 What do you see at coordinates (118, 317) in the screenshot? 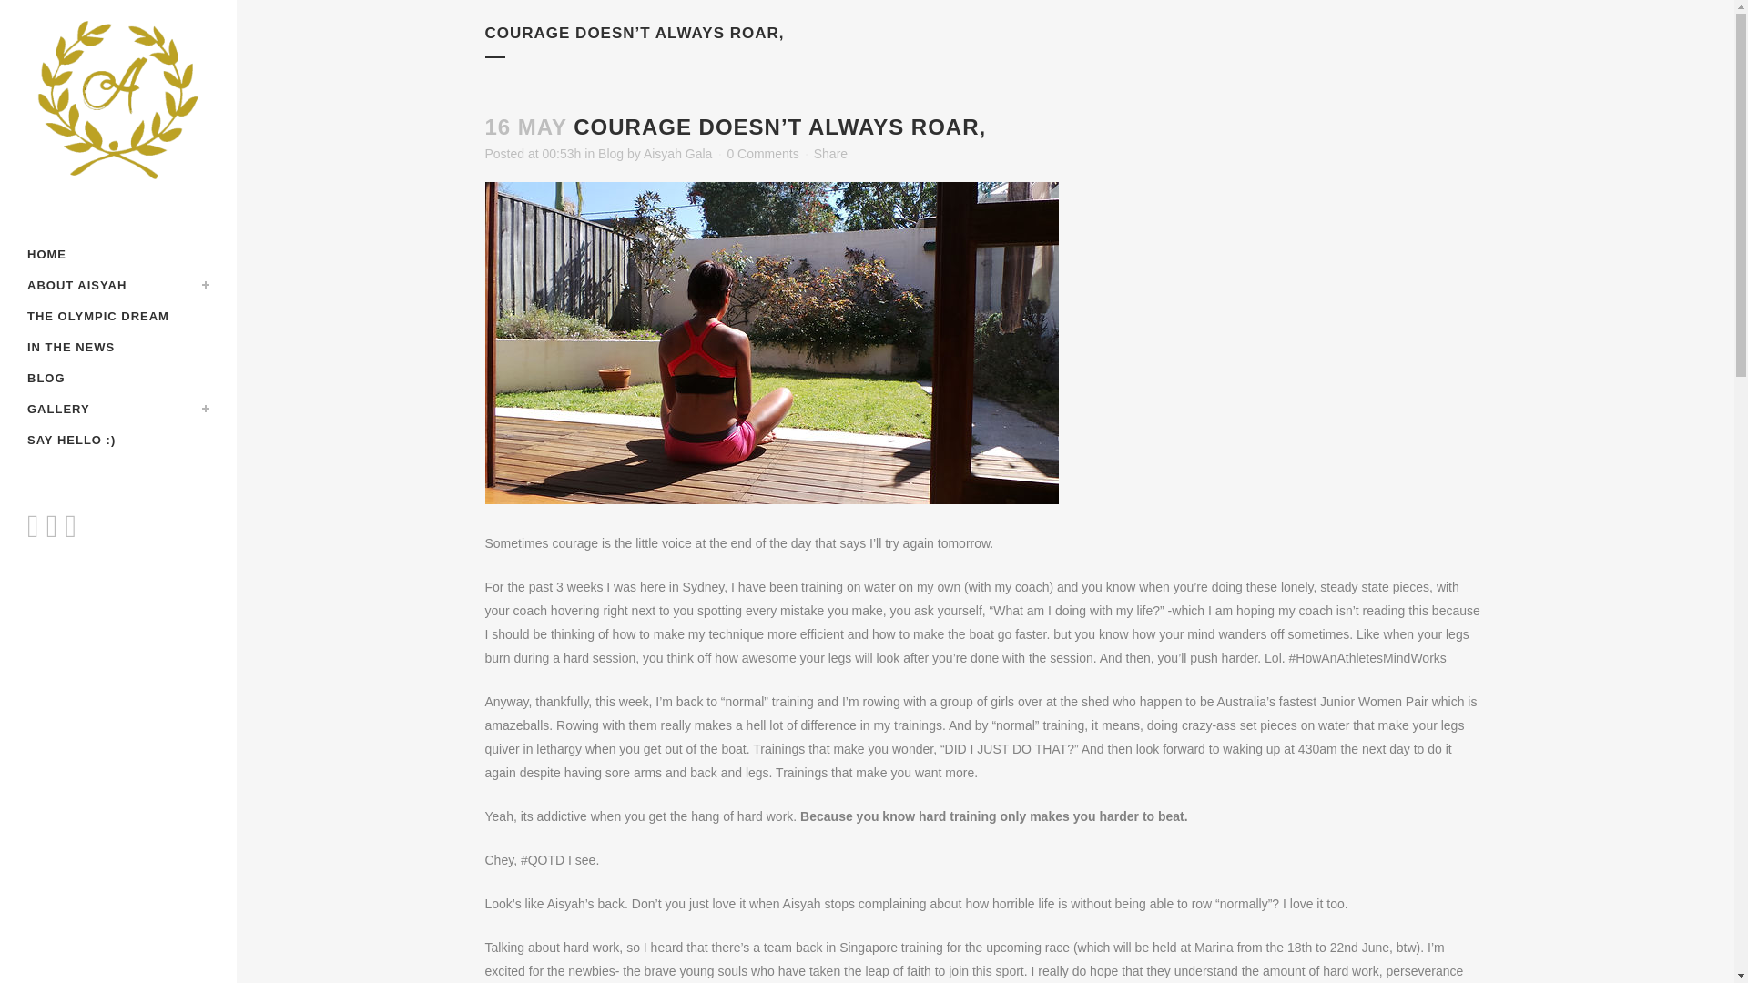
I see `THE OLYMPIC DREAM` at bounding box center [118, 317].